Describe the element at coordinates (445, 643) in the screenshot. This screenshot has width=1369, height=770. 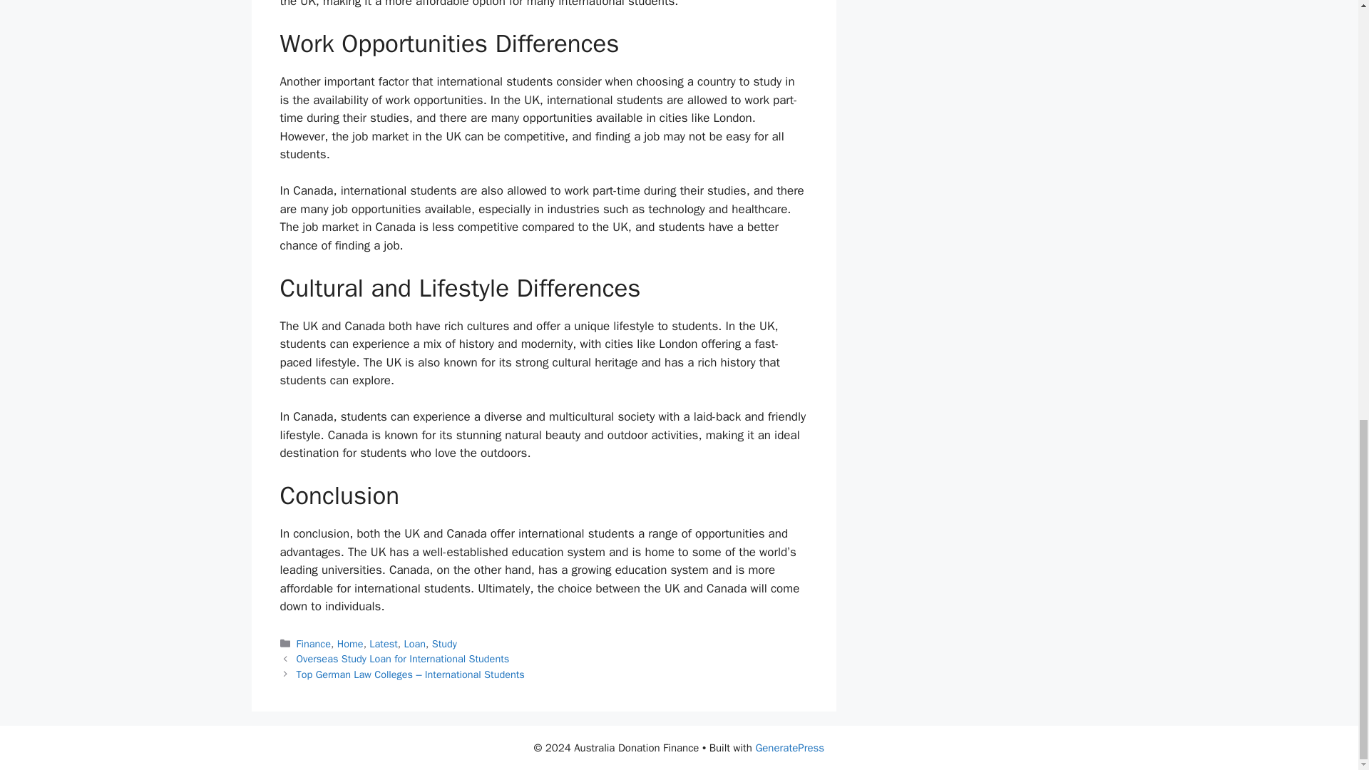
I see `Study` at that location.